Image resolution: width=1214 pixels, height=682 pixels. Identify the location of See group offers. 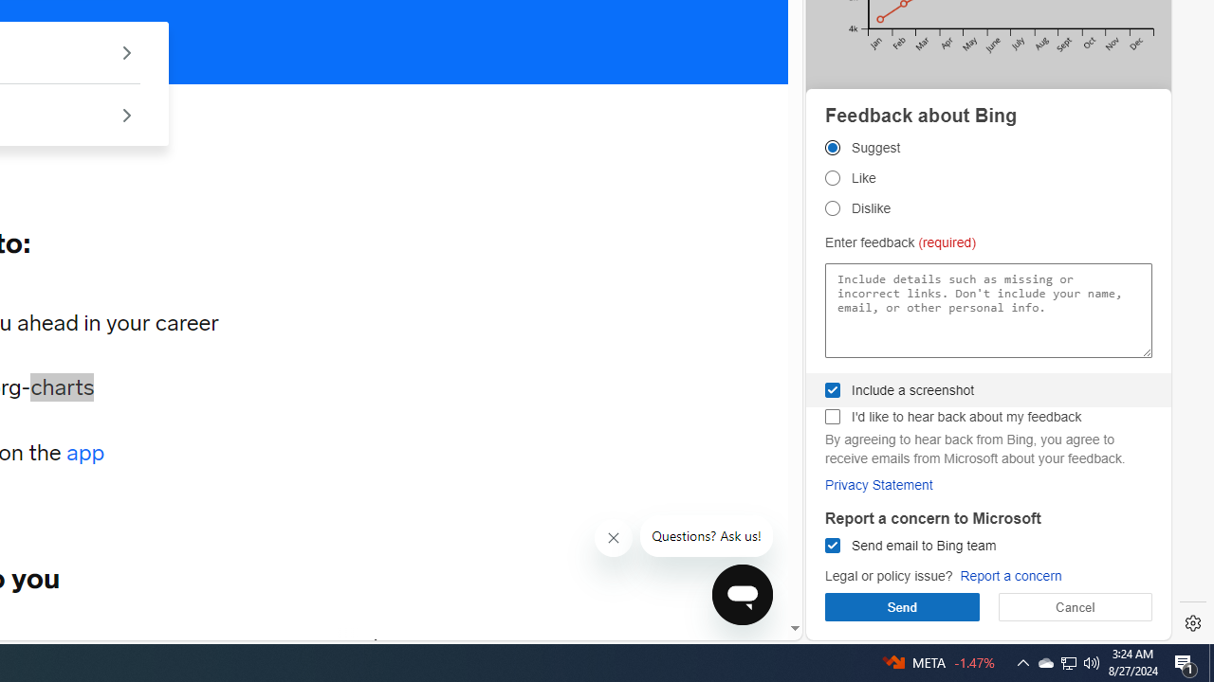
(127, 114).